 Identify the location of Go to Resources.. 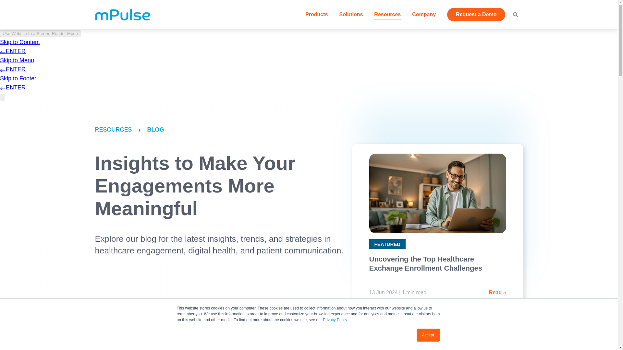
(120, 130).